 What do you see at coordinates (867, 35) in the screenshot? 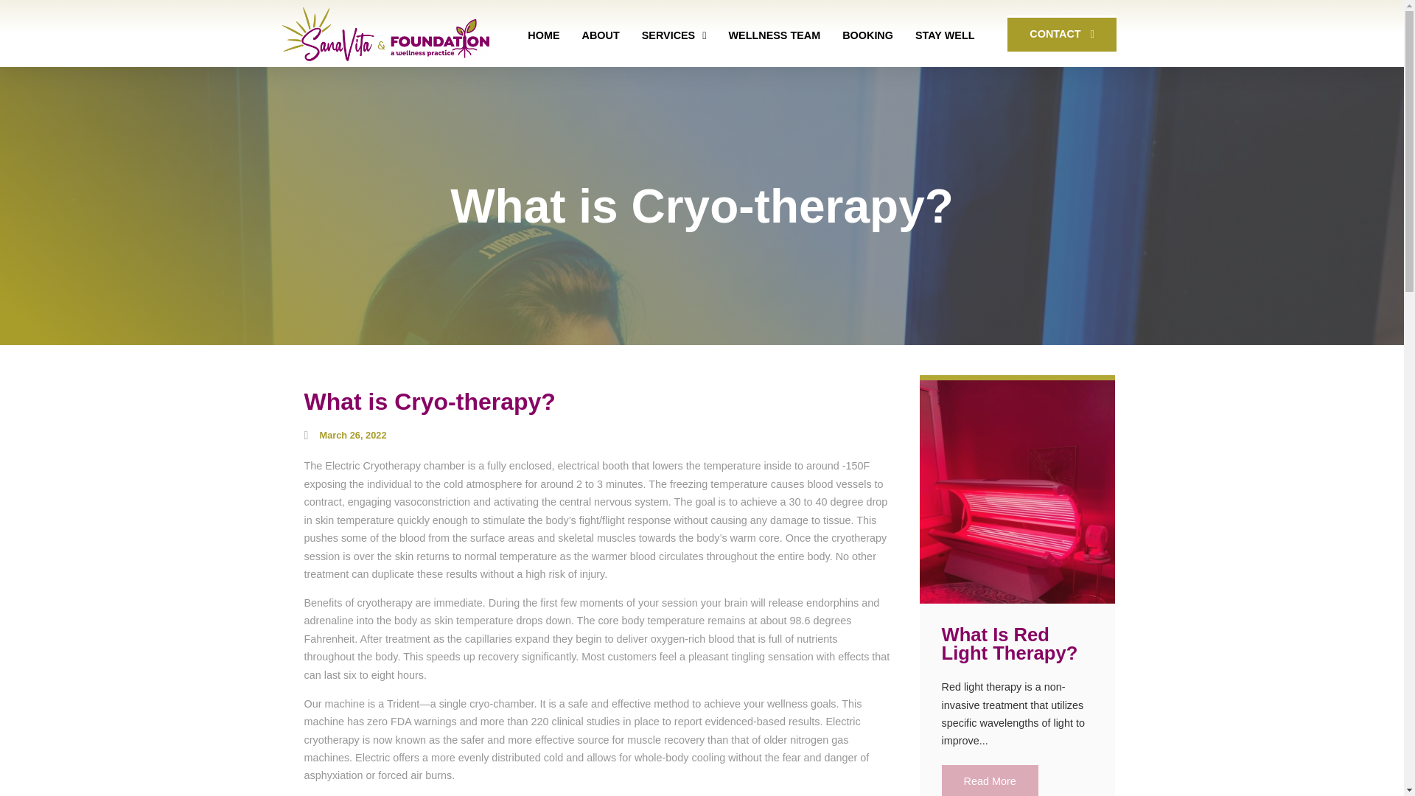
I see `BOOKING` at bounding box center [867, 35].